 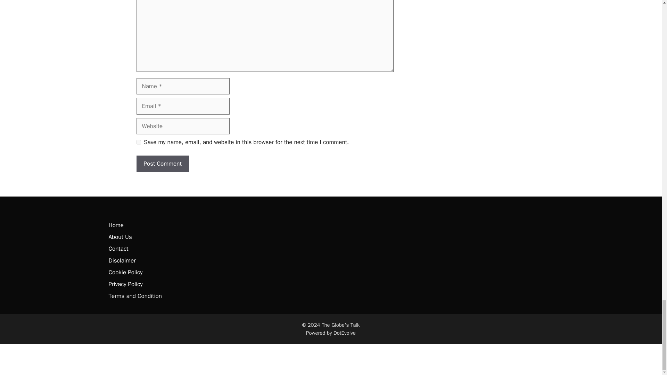 What do you see at coordinates (120, 237) in the screenshot?
I see `About Us` at bounding box center [120, 237].